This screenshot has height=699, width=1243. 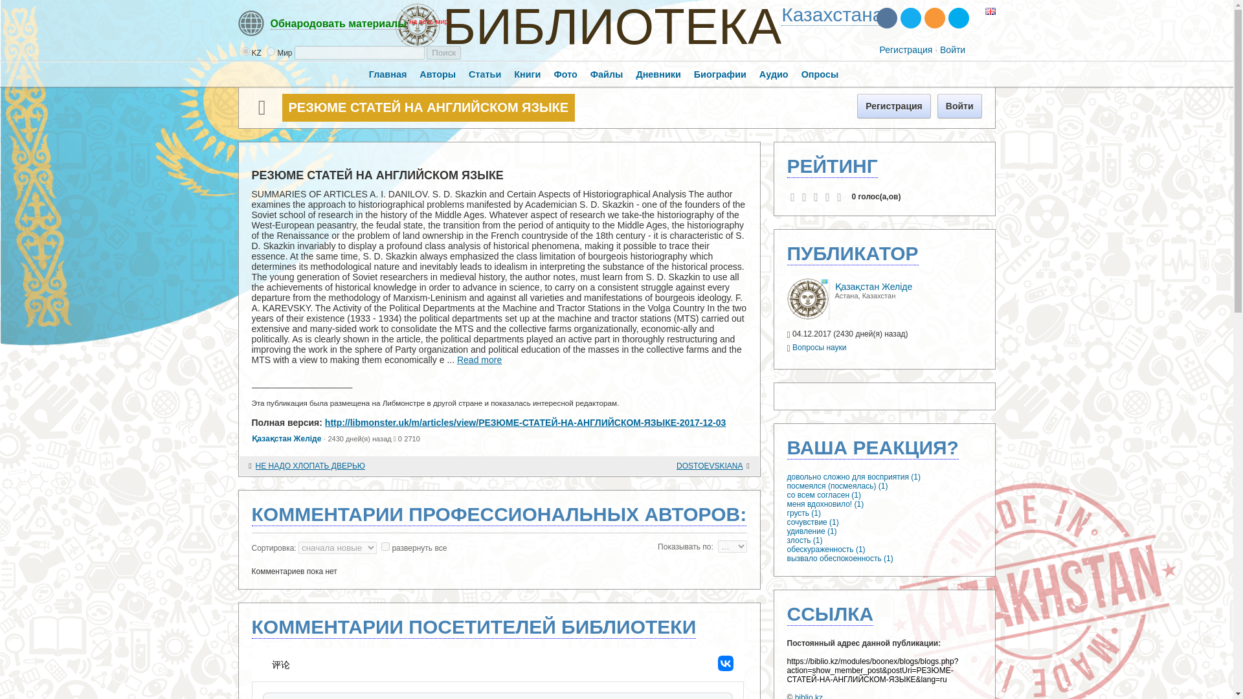 What do you see at coordinates (479, 359) in the screenshot?
I see `Read more` at bounding box center [479, 359].